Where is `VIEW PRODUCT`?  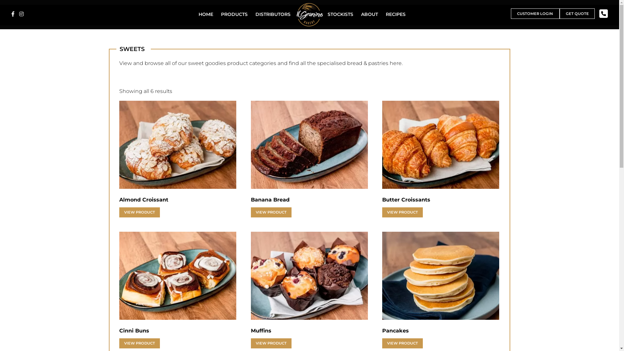 VIEW PRODUCT is located at coordinates (139, 343).